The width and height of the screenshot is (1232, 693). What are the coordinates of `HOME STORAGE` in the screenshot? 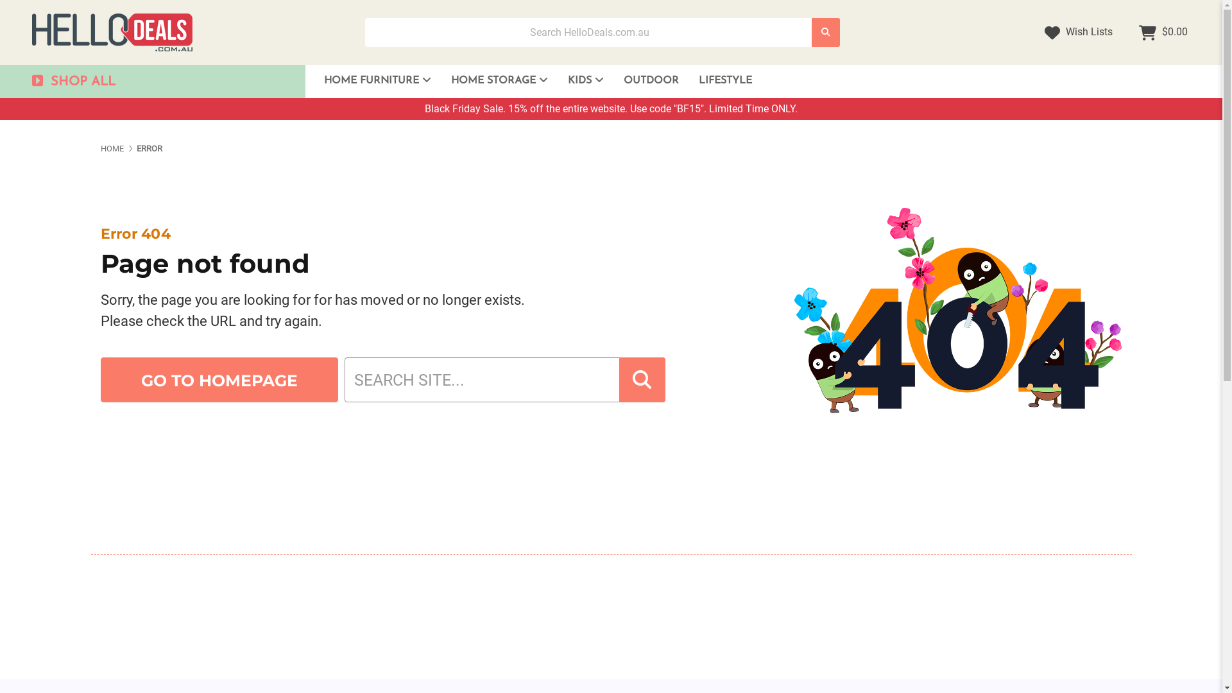 It's located at (499, 81).